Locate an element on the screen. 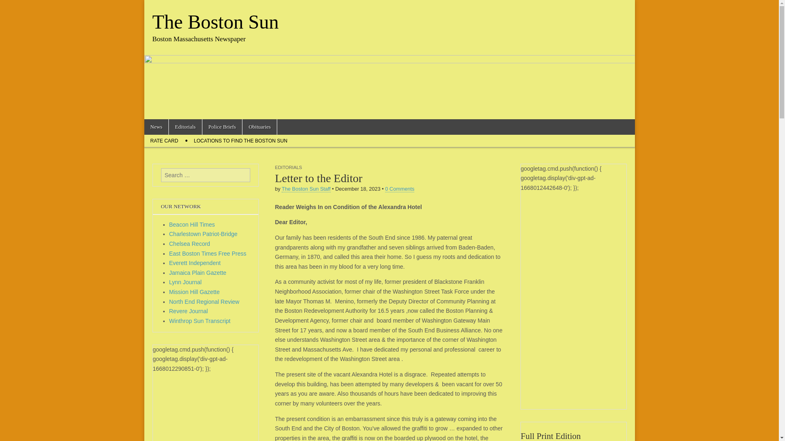  0 Comments is located at coordinates (400, 189).